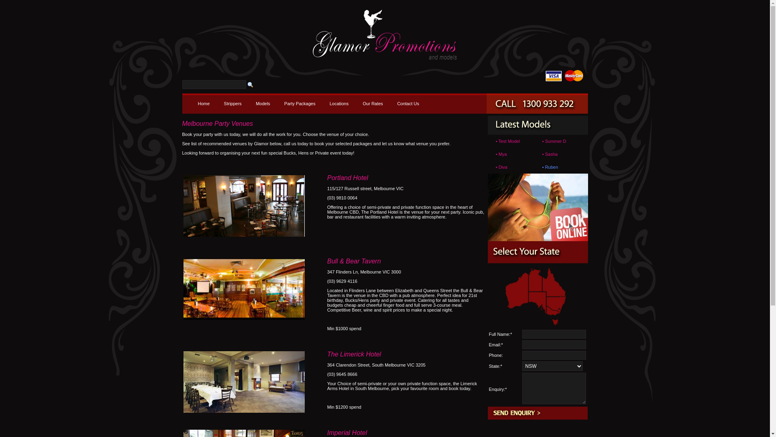 The height and width of the screenshot is (437, 776). Describe the element at coordinates (503, 167) in the screenshot. I see `Diva` at that location.